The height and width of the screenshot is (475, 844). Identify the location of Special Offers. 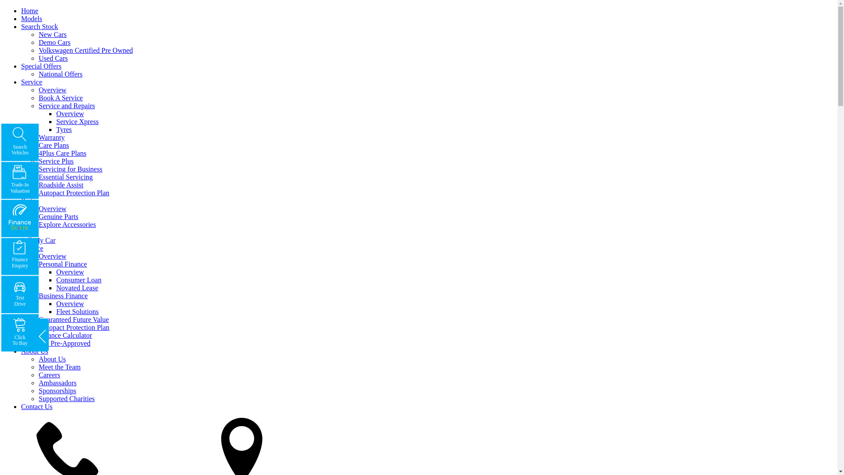
(41, 66).